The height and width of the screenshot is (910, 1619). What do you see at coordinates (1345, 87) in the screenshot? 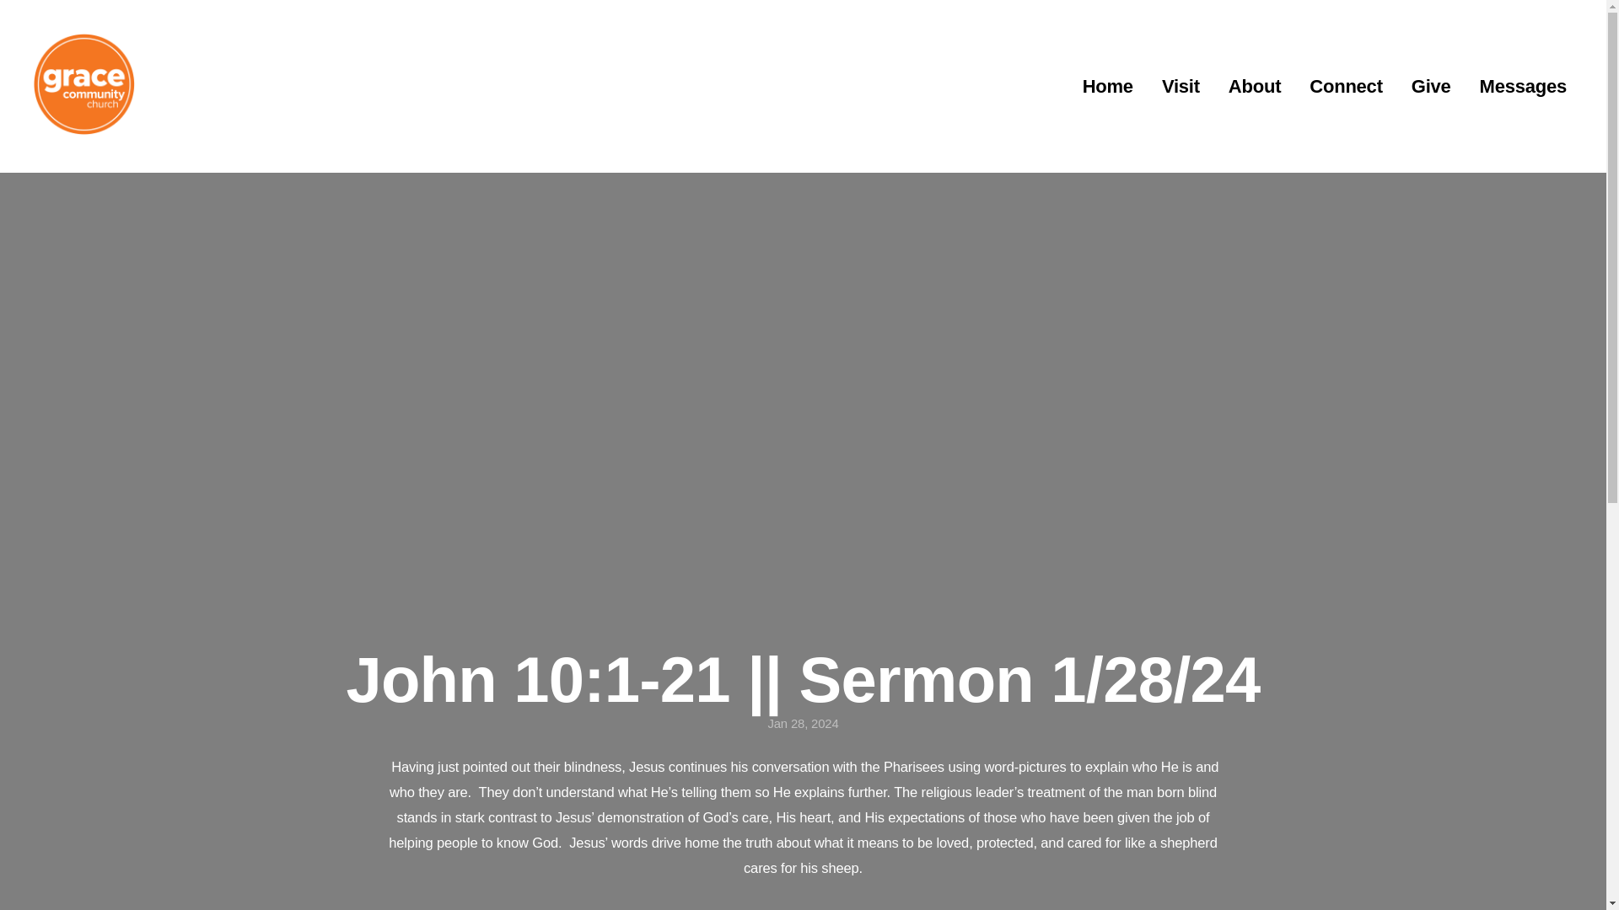
I see `Connect` at bounding box center [1345, 87].